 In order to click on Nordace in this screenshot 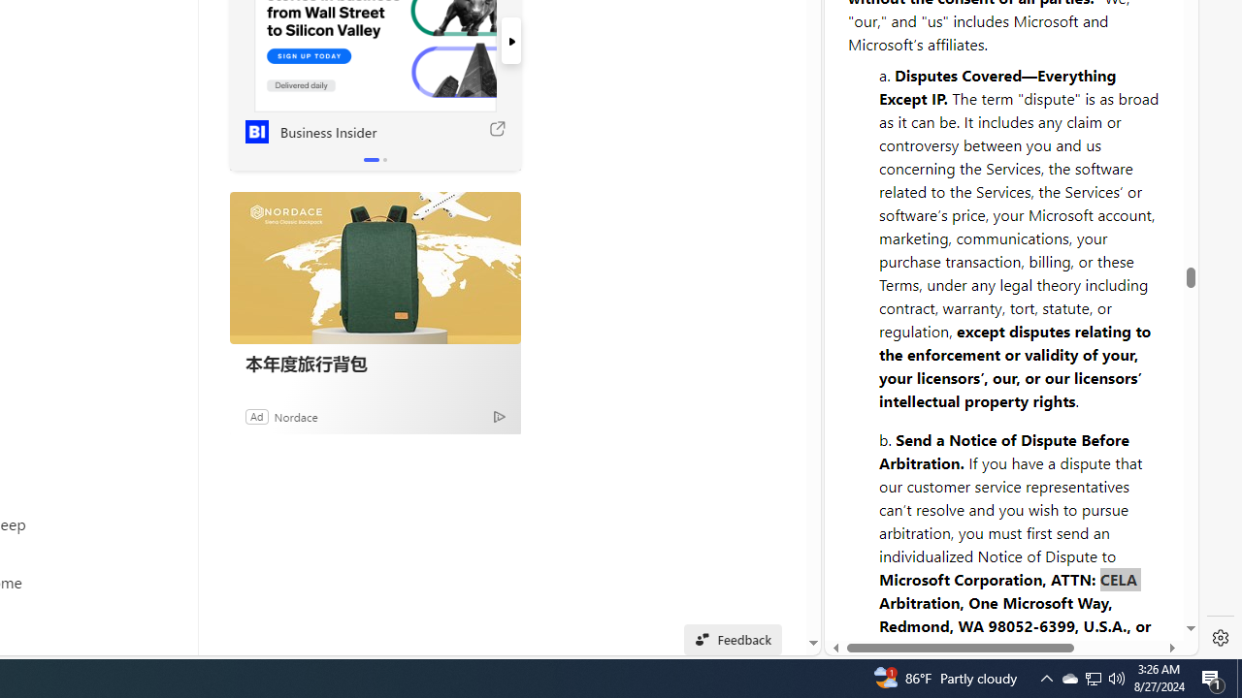, I will do `click(295, 416)`.